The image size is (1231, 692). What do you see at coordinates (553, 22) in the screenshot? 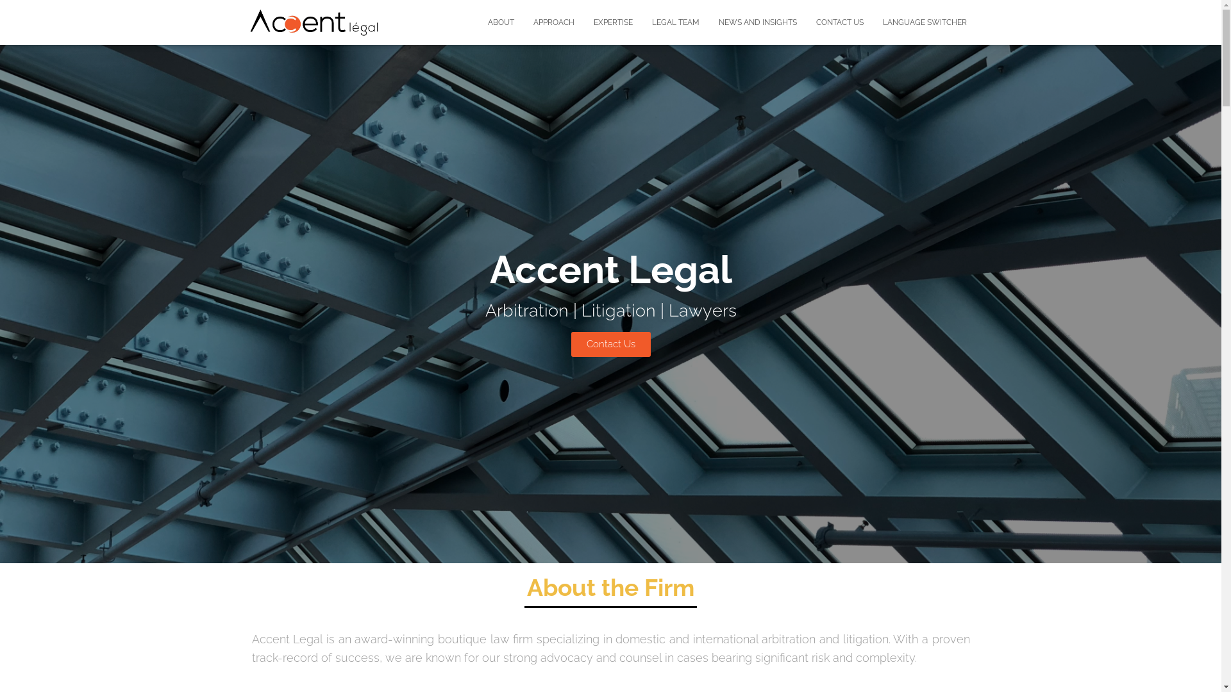
I see `APPROACH` at bounding box center [553, 22].